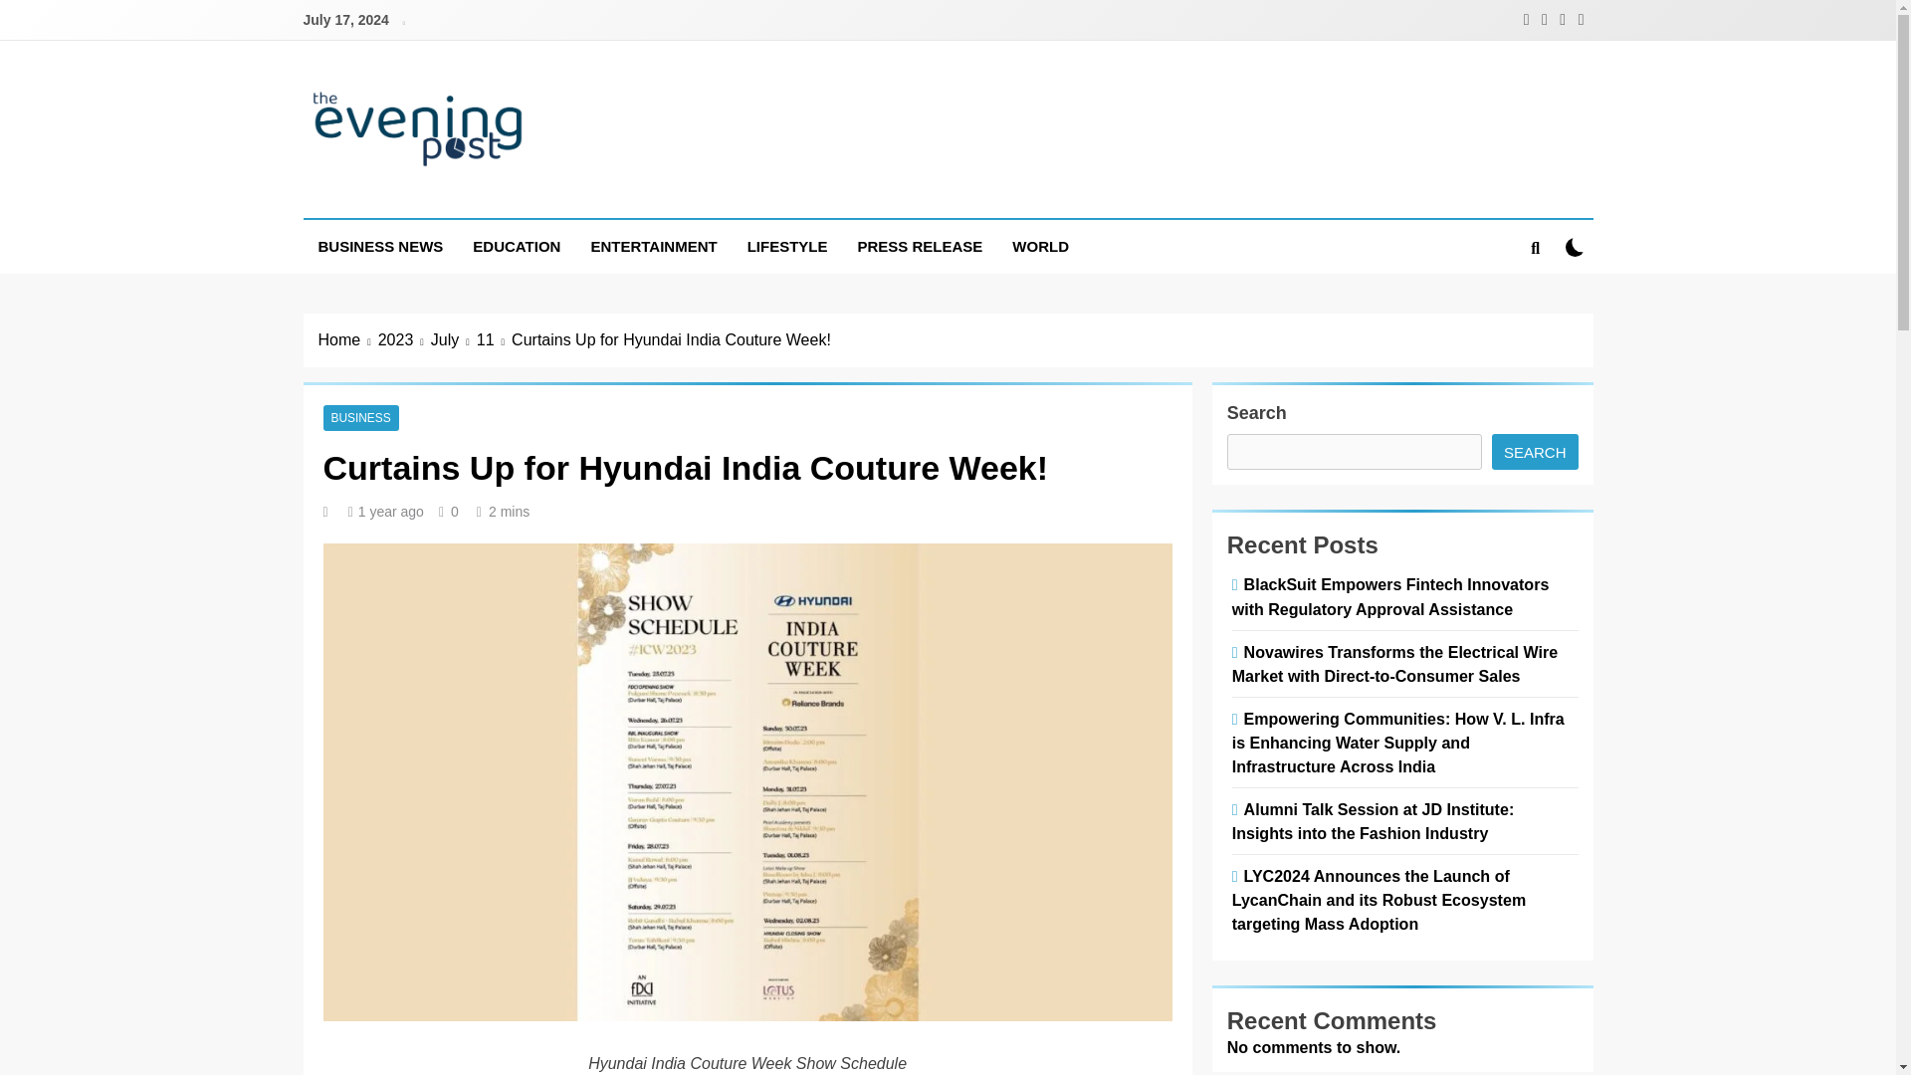 This screenshot has width=1911, height=1075. What do you see at coordinates (454, 340) in the screenshot?
I see `July` at bounding box center [454, 340].